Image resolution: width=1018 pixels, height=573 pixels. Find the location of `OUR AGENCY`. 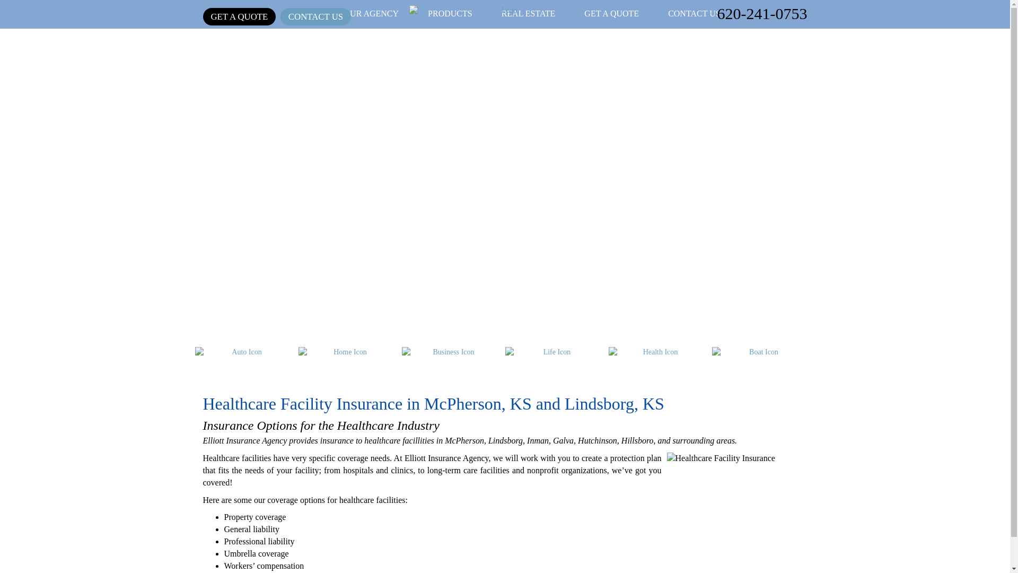

OUR AGENCY is located at coordinates (371, 13).